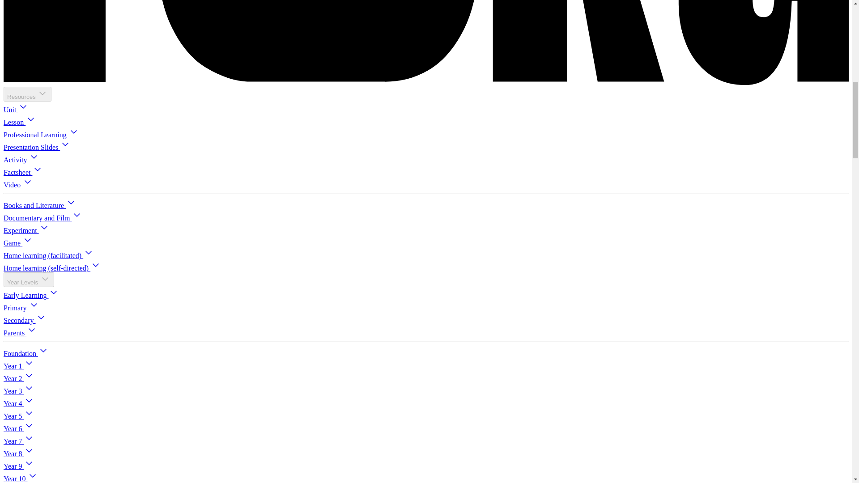 The image size is (859, 483). Describe the element at coordinates (29, 280) in the screenshot. I see `Year Levels` at that location.